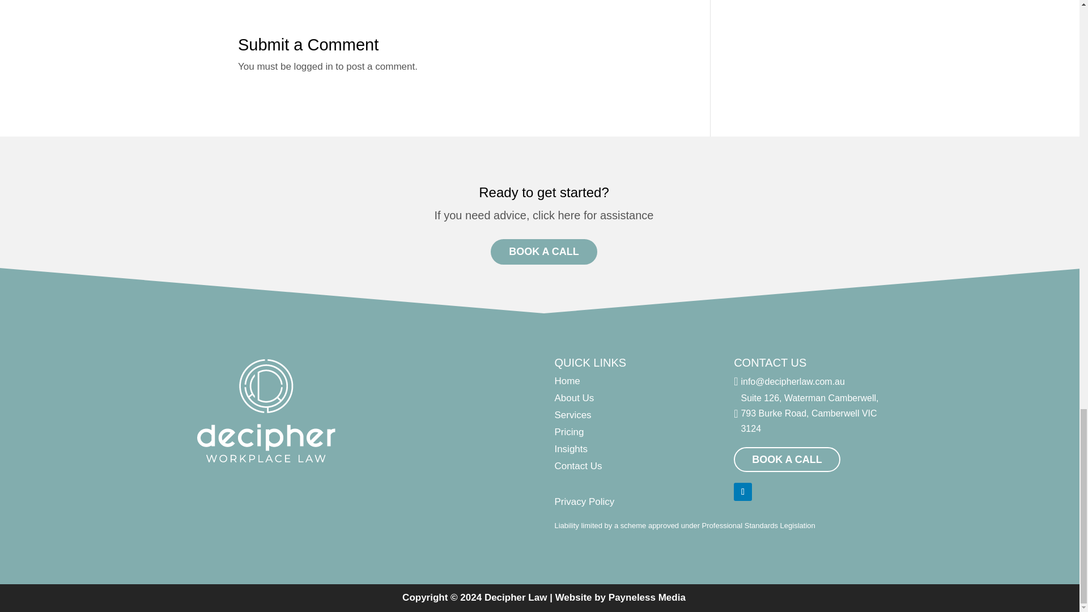  I want to click on Services, so click(572, 415).